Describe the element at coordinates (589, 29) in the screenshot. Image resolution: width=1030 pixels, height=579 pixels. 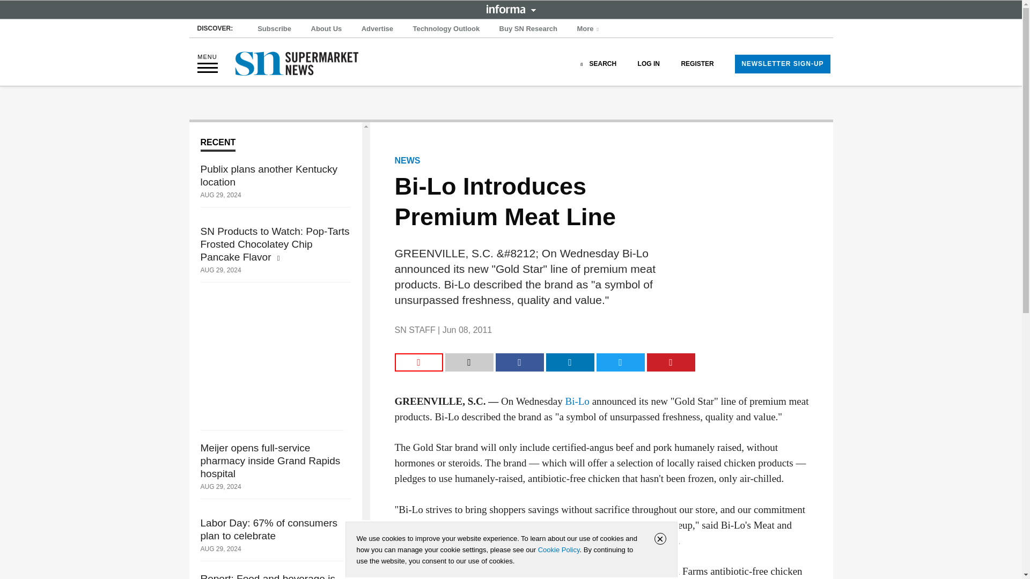
I see `More` at that location.